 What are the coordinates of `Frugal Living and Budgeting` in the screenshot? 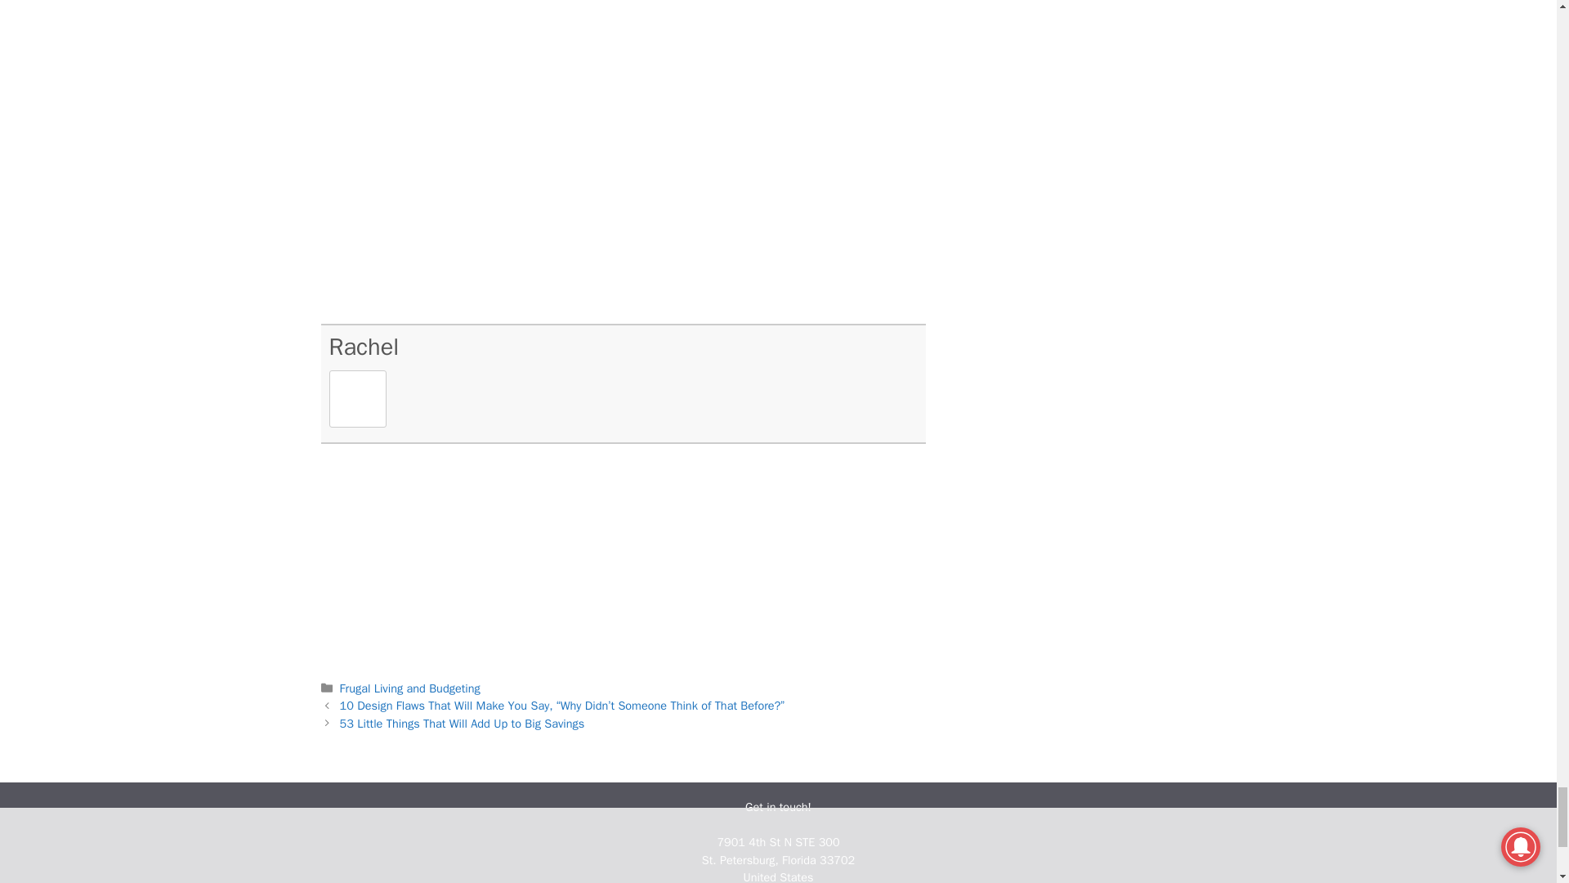 It's located at (410, 688).